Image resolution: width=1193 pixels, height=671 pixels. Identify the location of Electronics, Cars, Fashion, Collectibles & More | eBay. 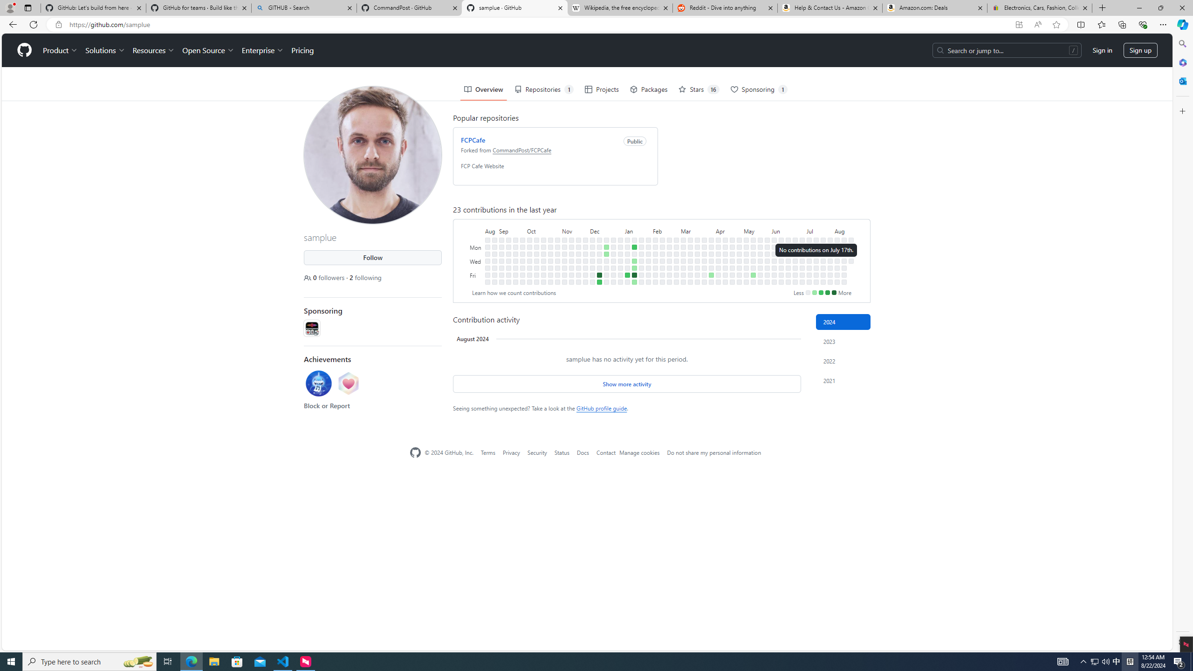
(1039, 8).